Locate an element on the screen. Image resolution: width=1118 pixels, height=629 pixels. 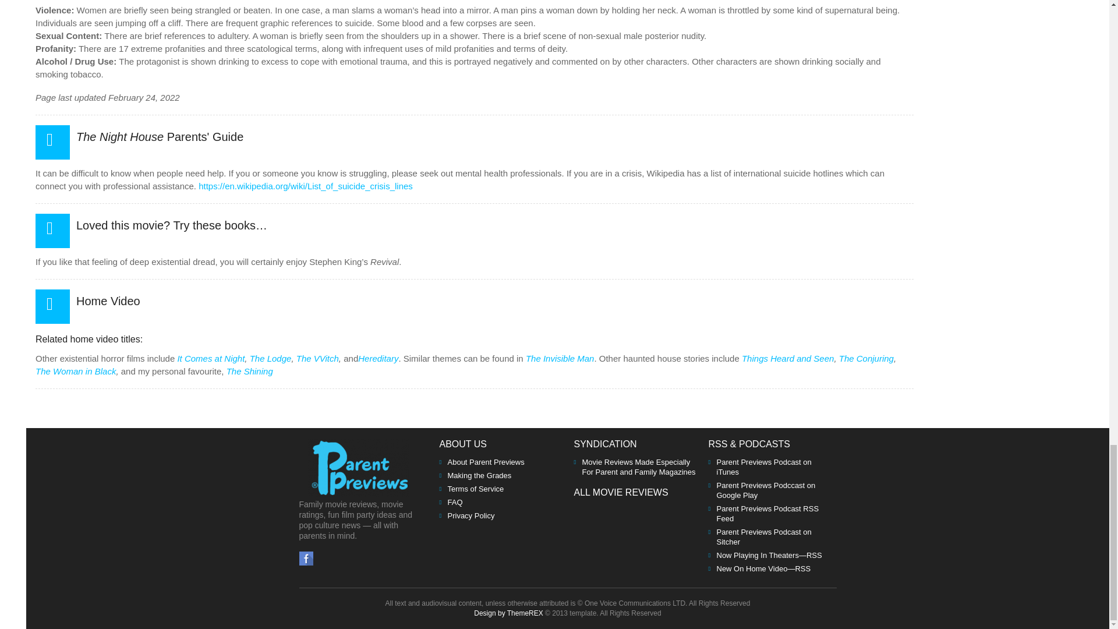
The VVitch is located at coordinates (317, 358).